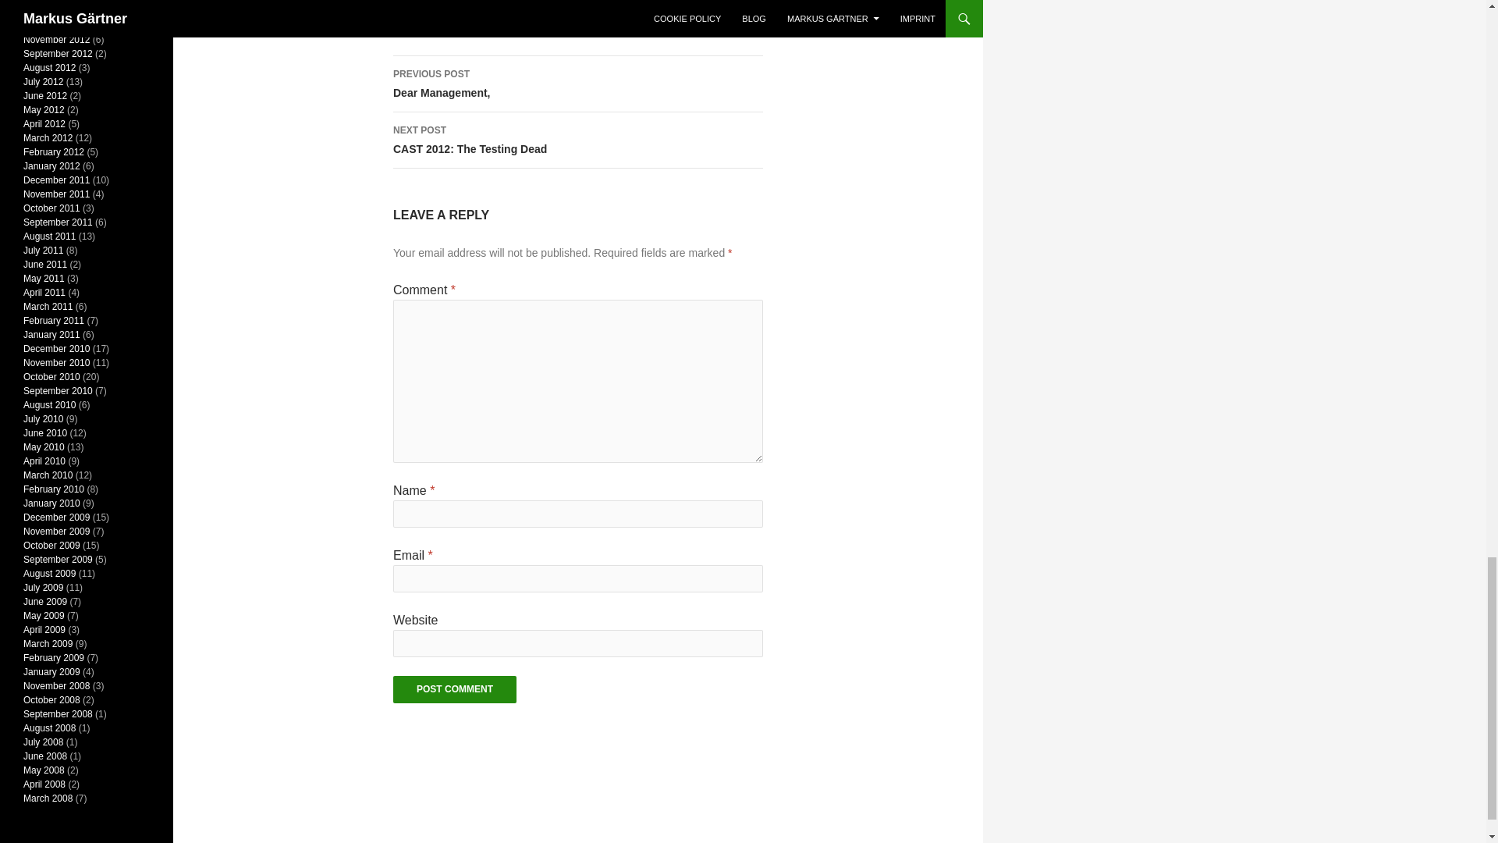 The image size is (1498, 843). What do you see at coordinates (453, 2) in the screenshot?
I see `Google Bookmarks` at bounding box center [453, 2].